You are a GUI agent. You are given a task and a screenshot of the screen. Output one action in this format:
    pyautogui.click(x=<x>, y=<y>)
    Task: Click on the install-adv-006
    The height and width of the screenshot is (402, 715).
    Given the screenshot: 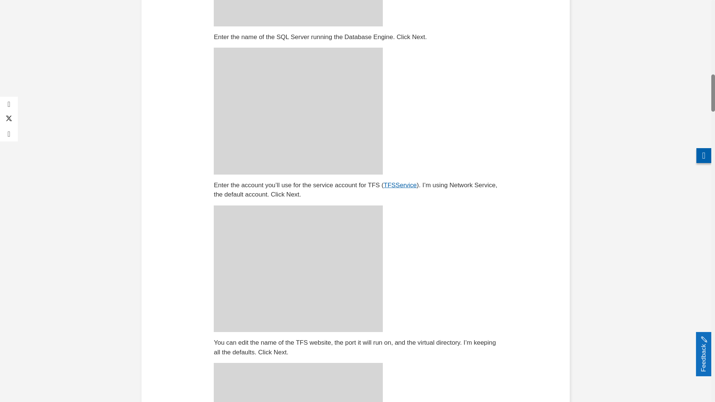 What is the action you would take?
    pyautogui.click(x=298, y=383)
    